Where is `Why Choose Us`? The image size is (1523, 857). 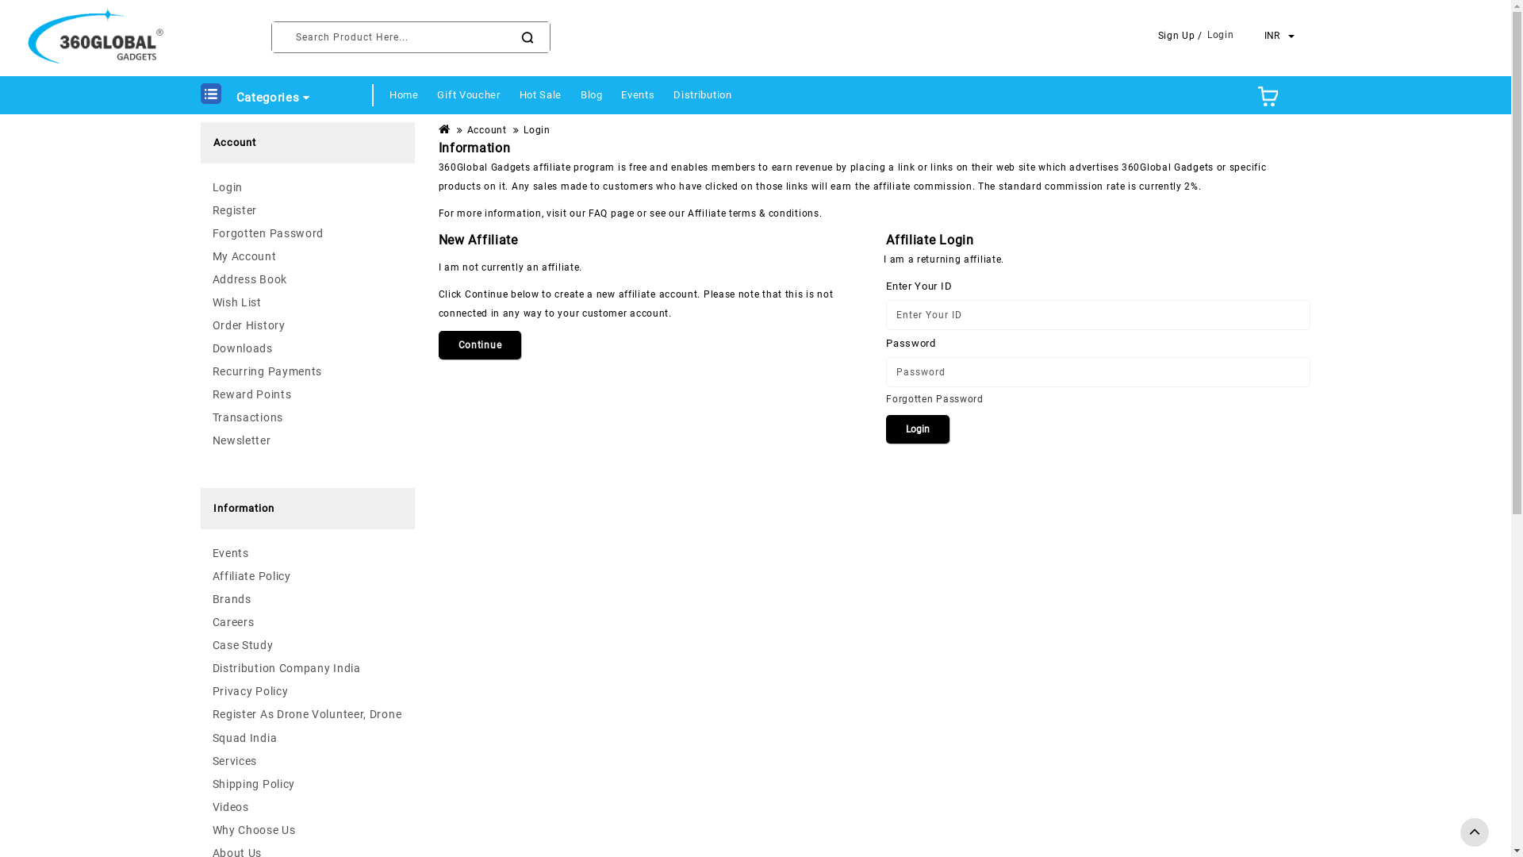
Why Choose Us is located at coordinates (308, 830).